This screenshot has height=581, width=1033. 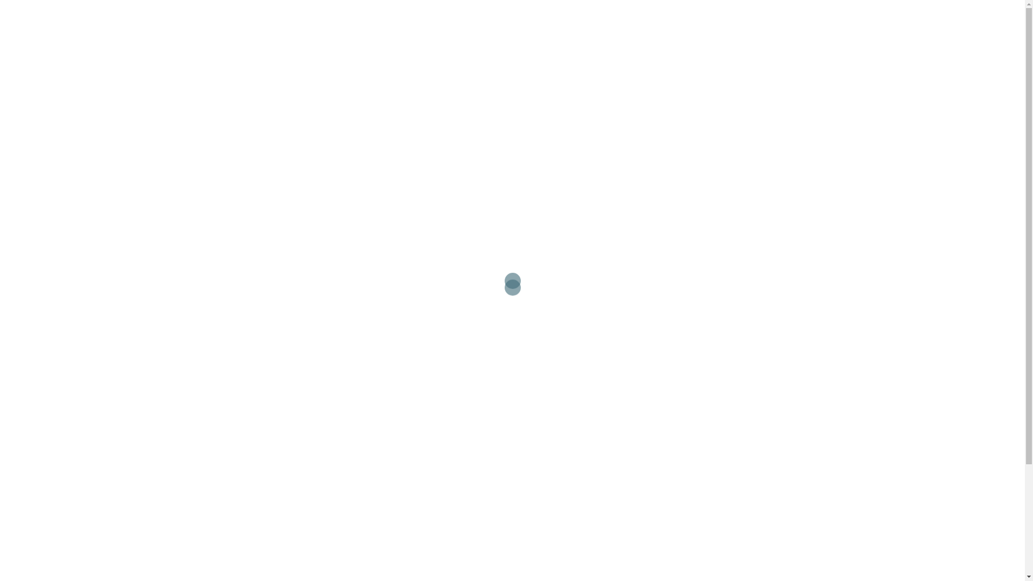 What do you see at coordinates (236, 19) in the screenshot?
I see `CYCLESCYD` at bounding box center [236, 19].